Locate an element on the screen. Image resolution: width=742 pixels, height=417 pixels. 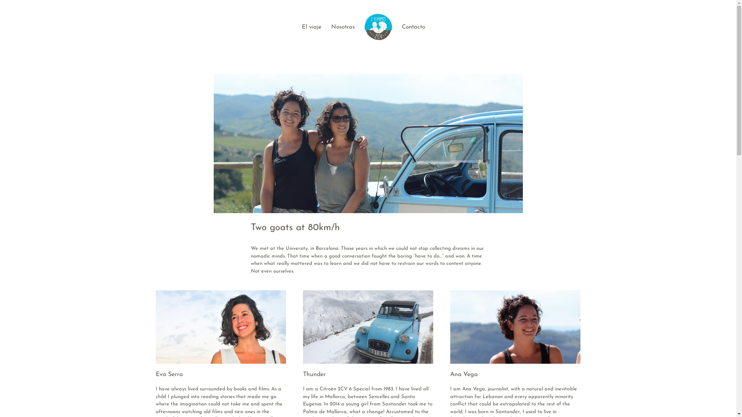
Contacto is located at coordinates (414, 26).